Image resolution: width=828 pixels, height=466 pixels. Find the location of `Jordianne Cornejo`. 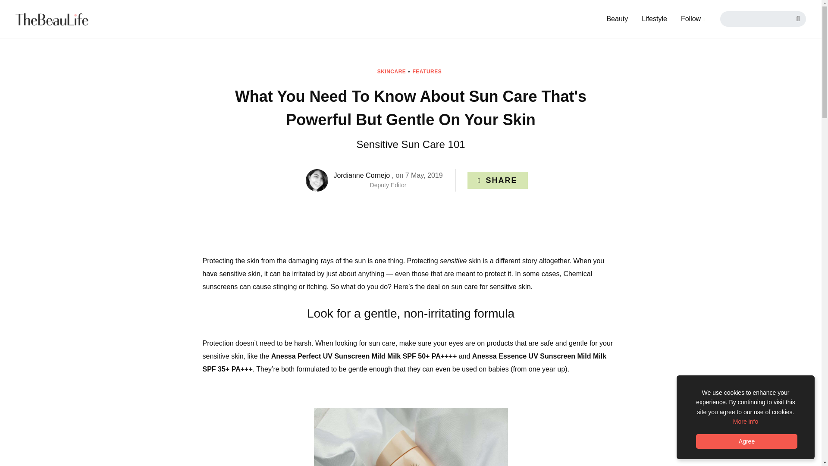

Jordianne Cornejo is located at coordinates (361, 175).